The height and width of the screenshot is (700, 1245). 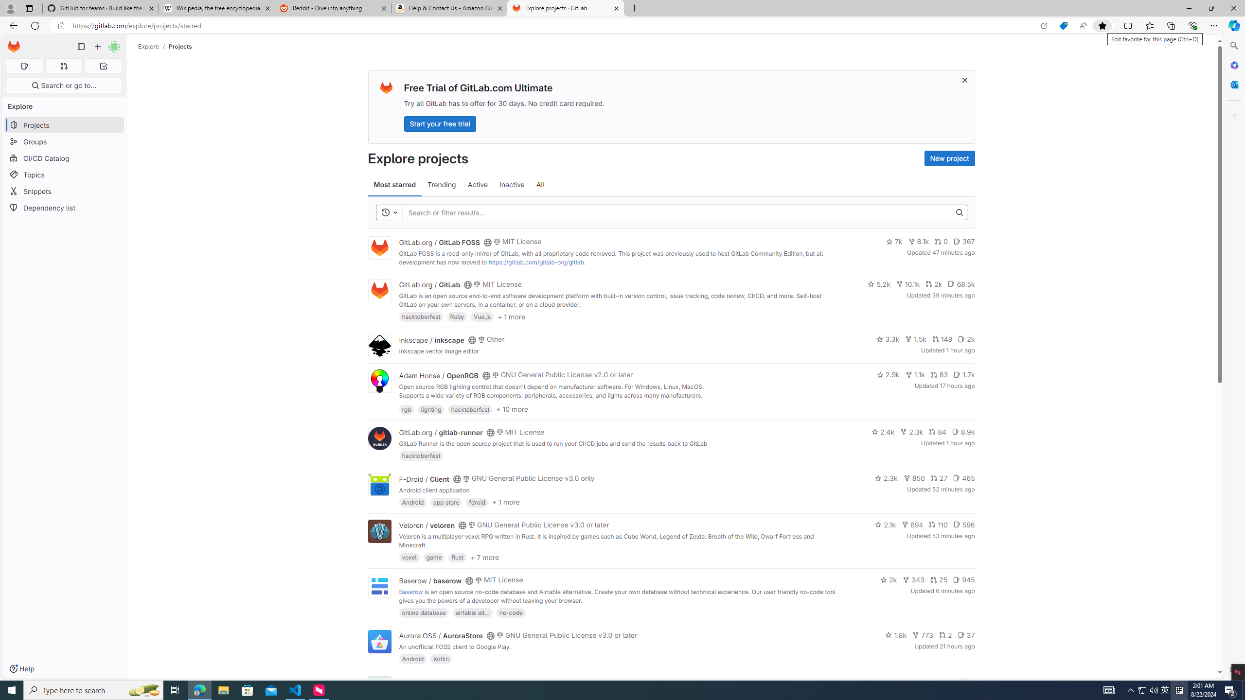 What do you see at coordinates (149, 46) in the screenshot?
I see `Explore` at bounding box center [149, 46].